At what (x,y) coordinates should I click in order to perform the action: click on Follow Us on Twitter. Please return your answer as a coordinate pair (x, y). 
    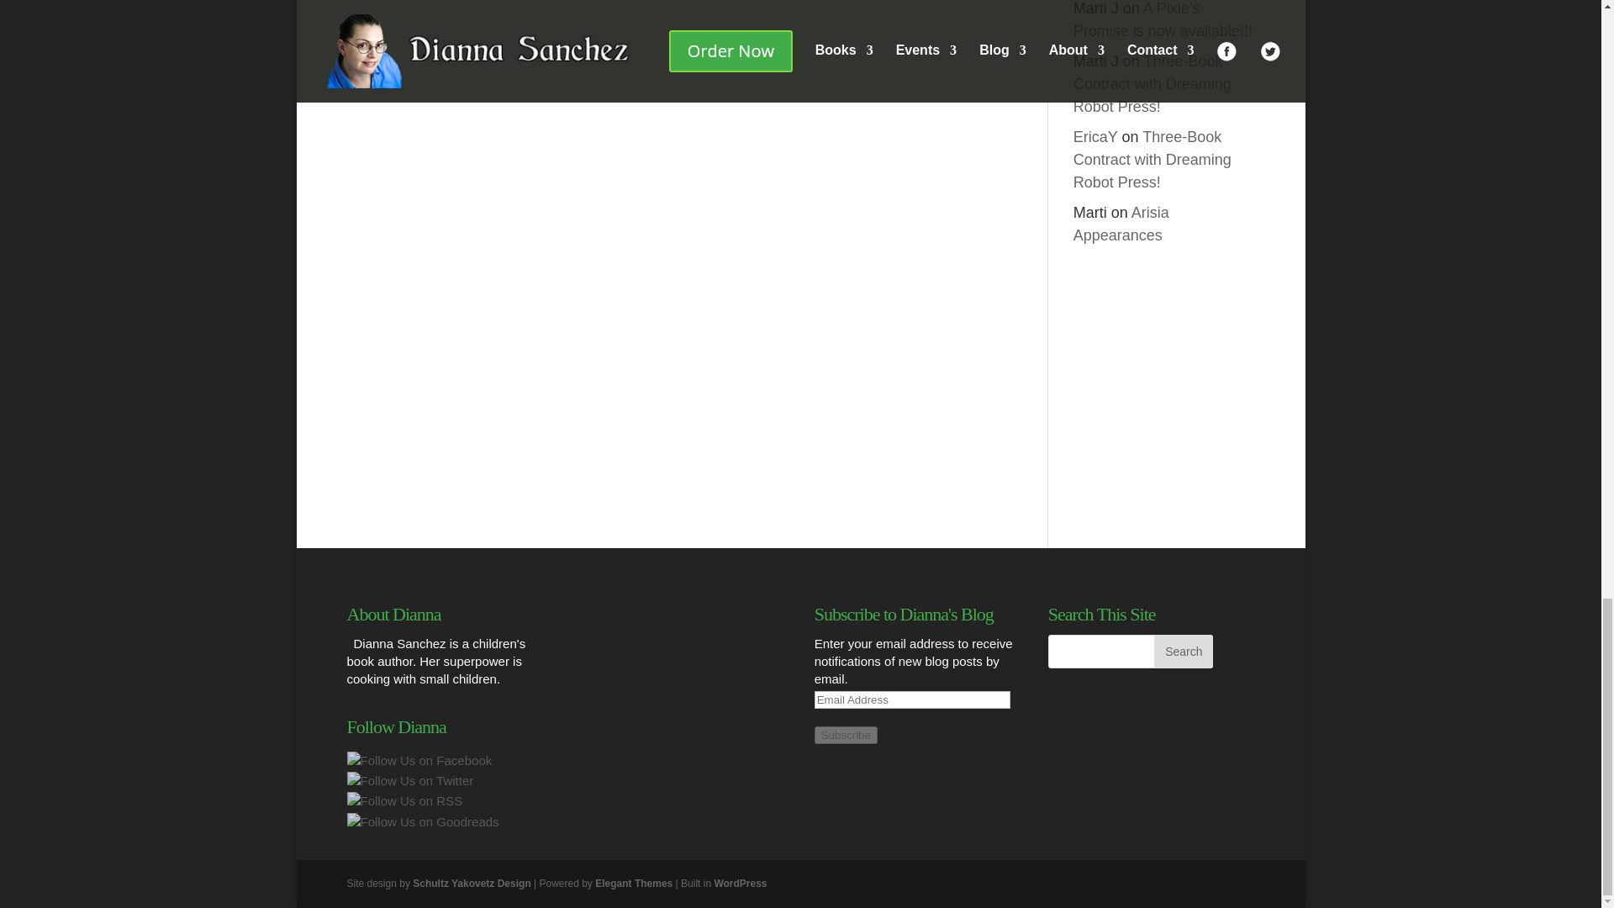
    Looking at the image, I should click on (409, 780).